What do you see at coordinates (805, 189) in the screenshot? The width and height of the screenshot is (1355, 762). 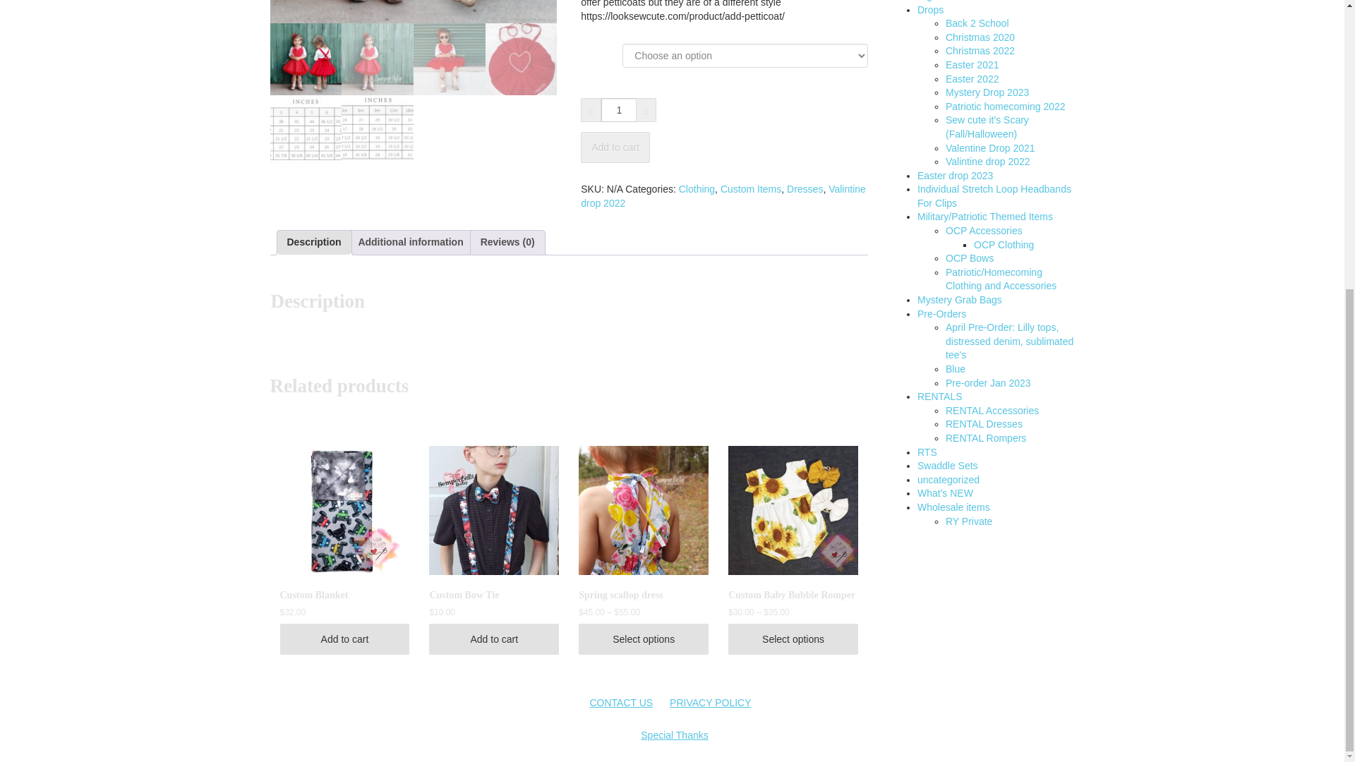 I see `Dresses` at bounding box center [805, 189].